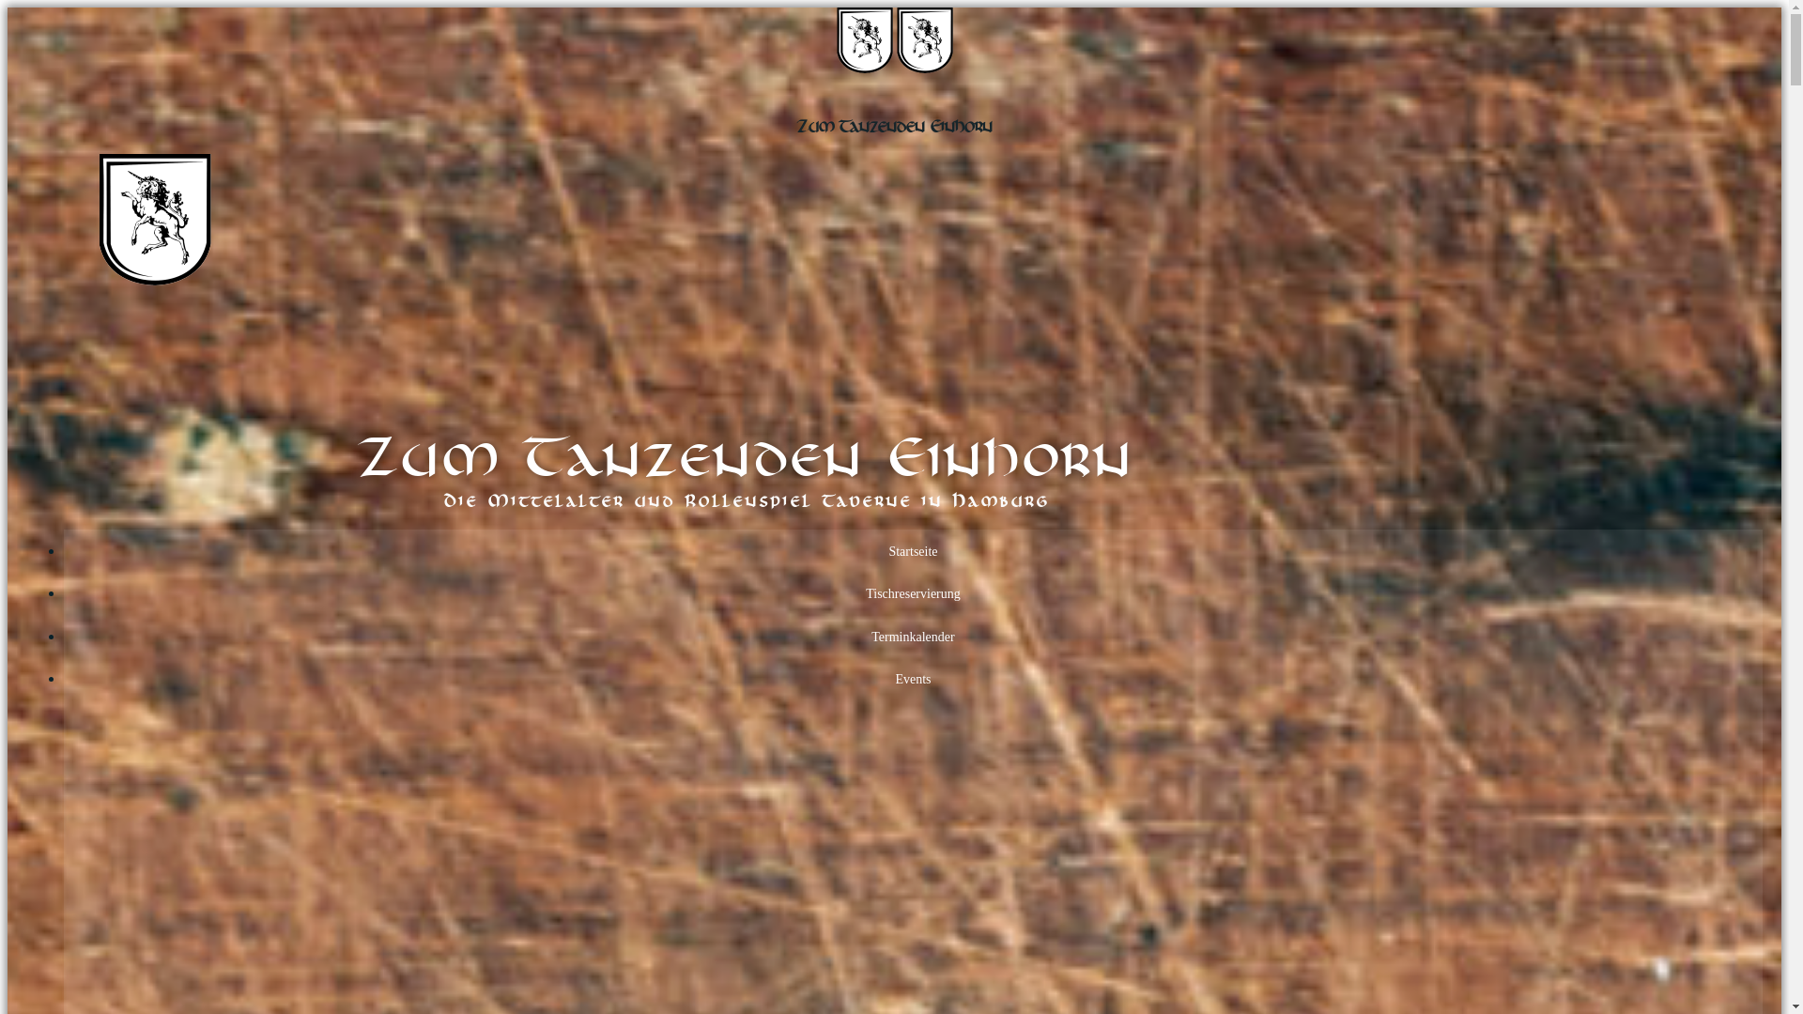 The width and height of the screenshot is (1803, 1014). Describe the element at coordinates (8, 8) in the screenshot. I see `Zum Inhalt springen` at that location.